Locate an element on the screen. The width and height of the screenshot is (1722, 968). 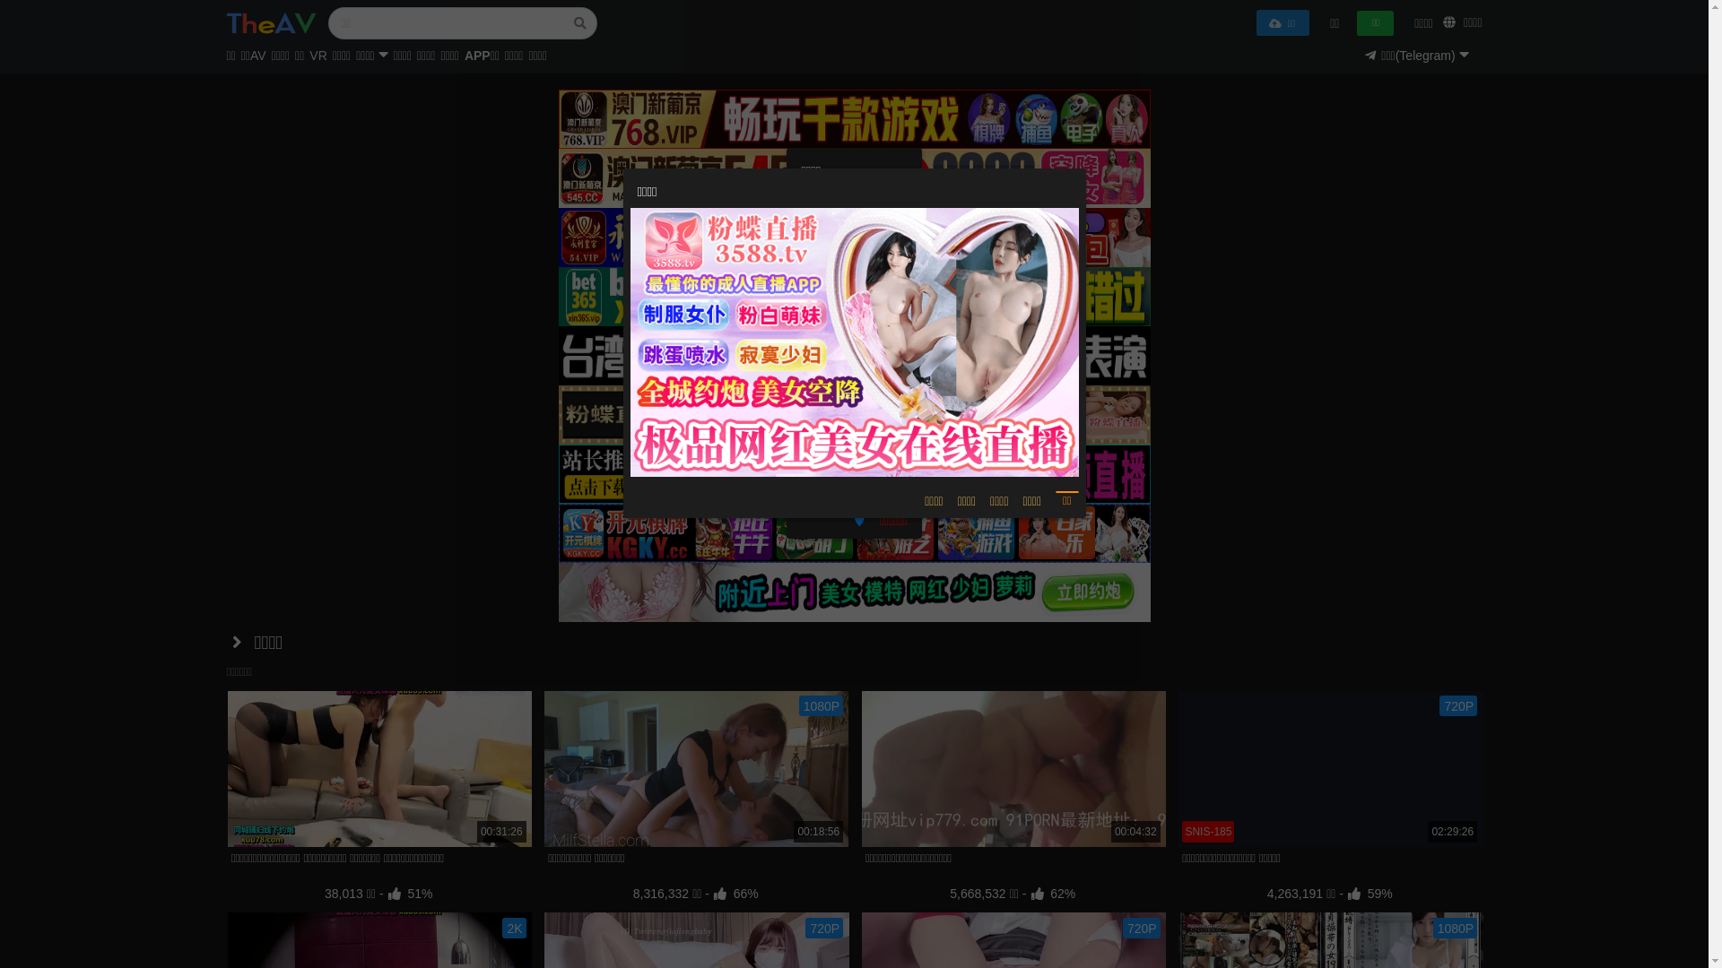
https://thea1465.cc is located at coordinates (854, 253).